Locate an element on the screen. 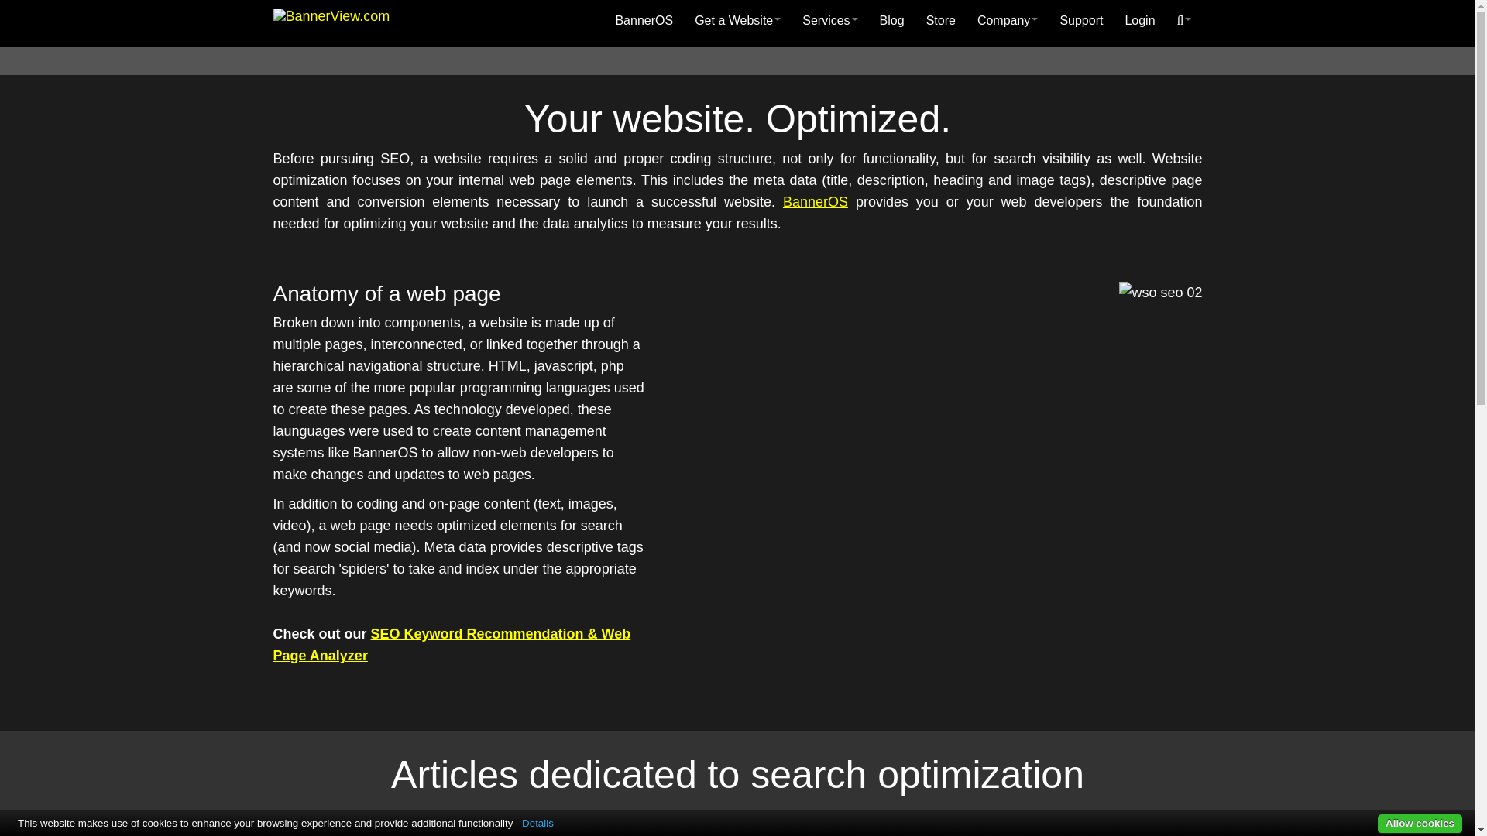 This screenshot has width=1487, height=836. BannerOS is located at coordinates (644, 20).